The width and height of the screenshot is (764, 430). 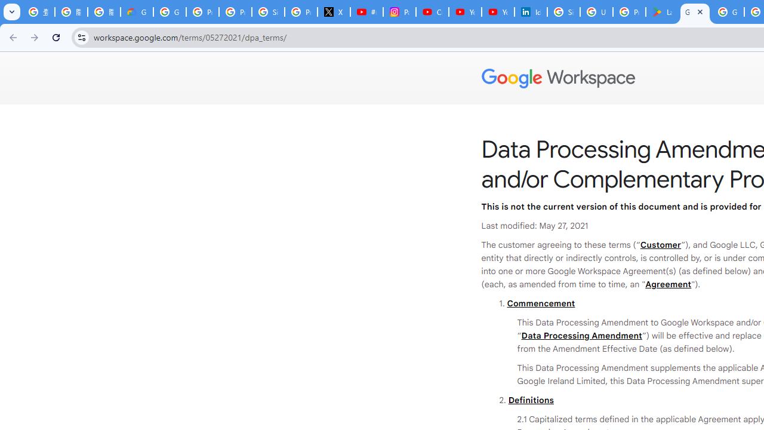 What do you see at coordinates (235, 12) in the screenshot?
I see `Privacy Help Center - Policies Help` at bounding box center [235, 12].